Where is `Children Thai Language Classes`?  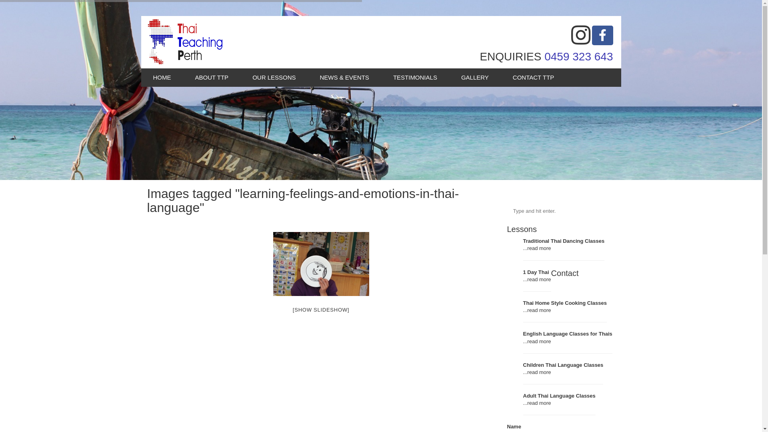
Children Thai Language Classes is located at coordinates (563, 365).